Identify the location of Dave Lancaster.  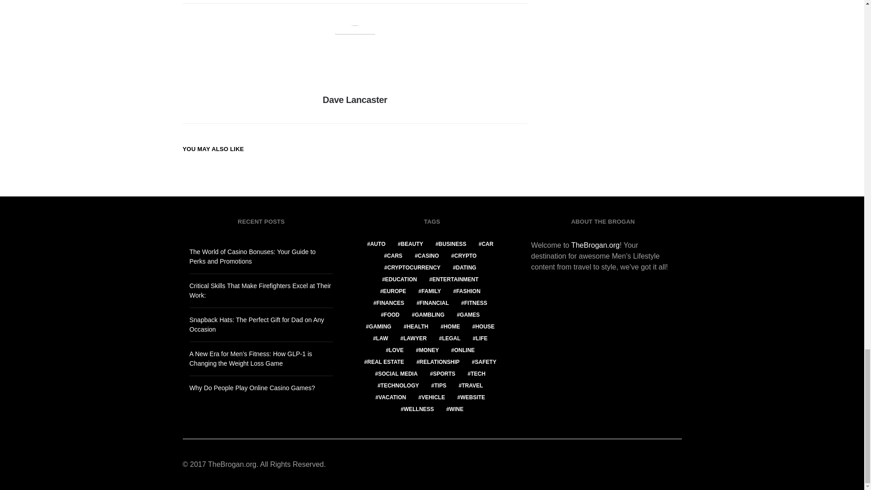
(354, 100).